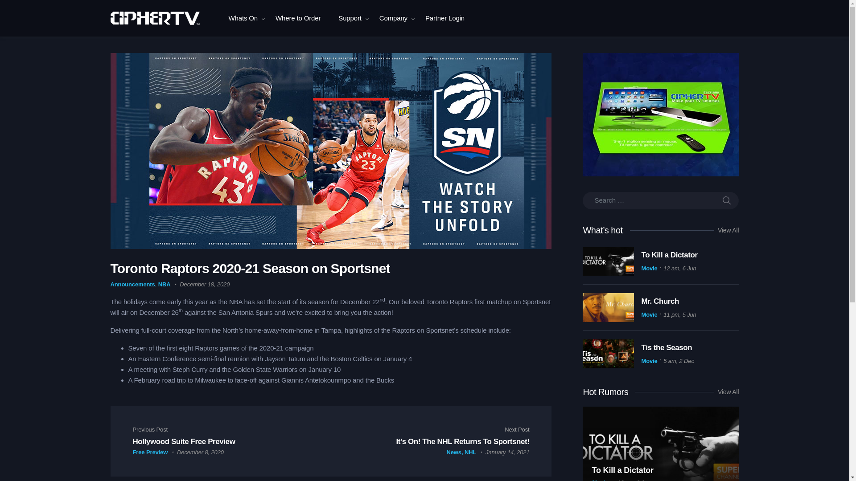 The width and height of the screenshot is (856, 481). What do you see at coordinates (393, 18) in the screenshot?
I see `Company` at bounding box center [393, 18].